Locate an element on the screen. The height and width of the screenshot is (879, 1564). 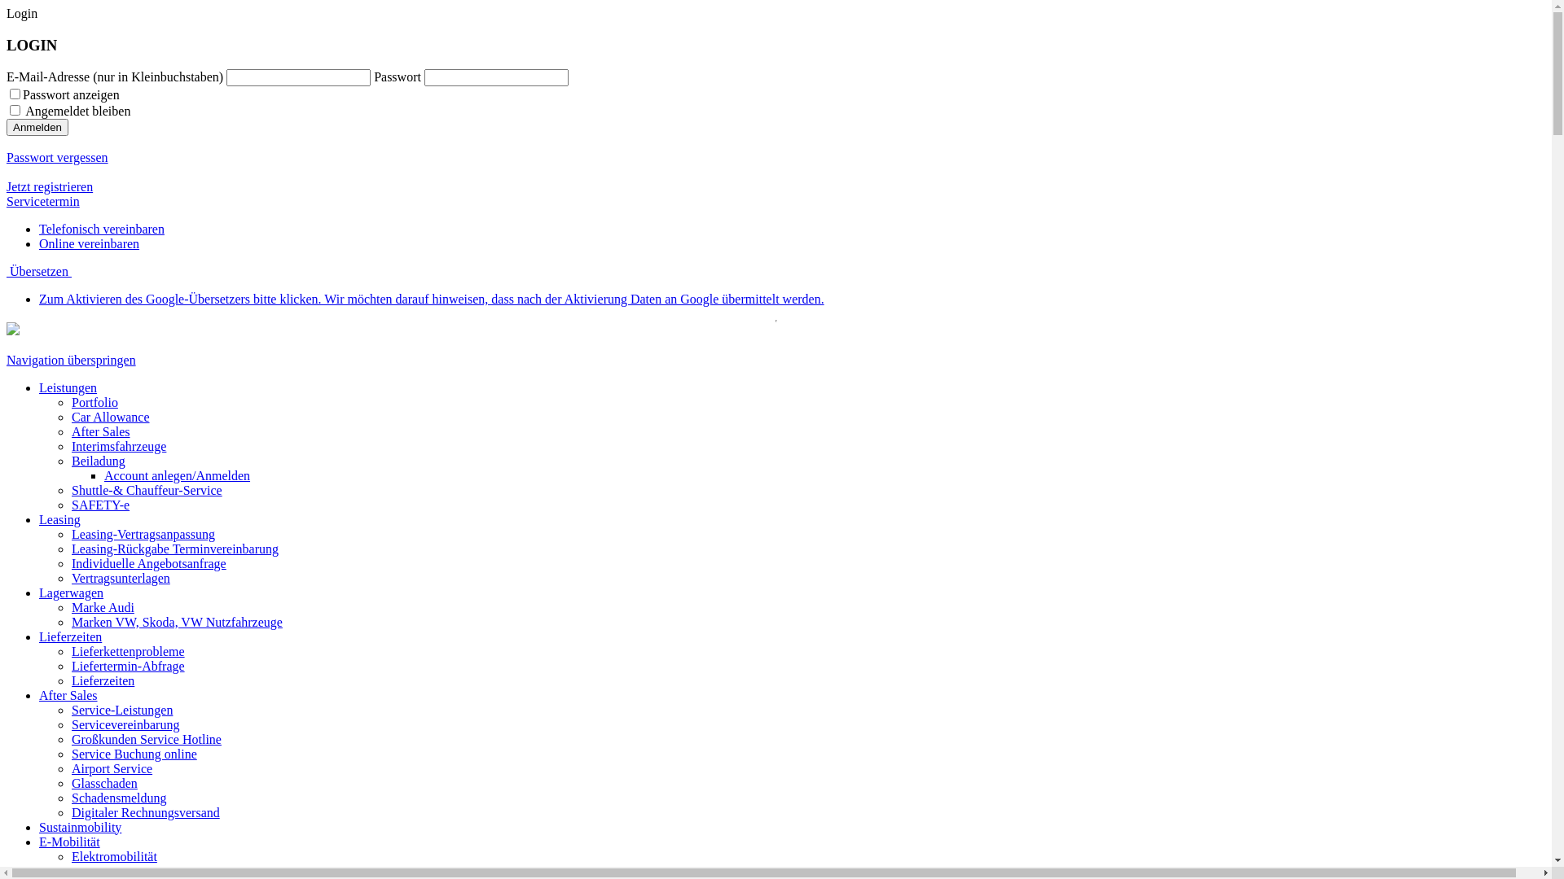
Leasing-Vertragsanpassung is located at coordinates (143, 534).